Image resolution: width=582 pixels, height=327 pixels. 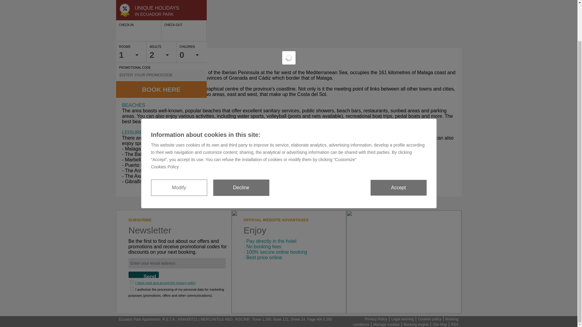 What do you see at coordinates (455, 324) in the screenshot?
I see `RSS` at bounding box center [455, 324].